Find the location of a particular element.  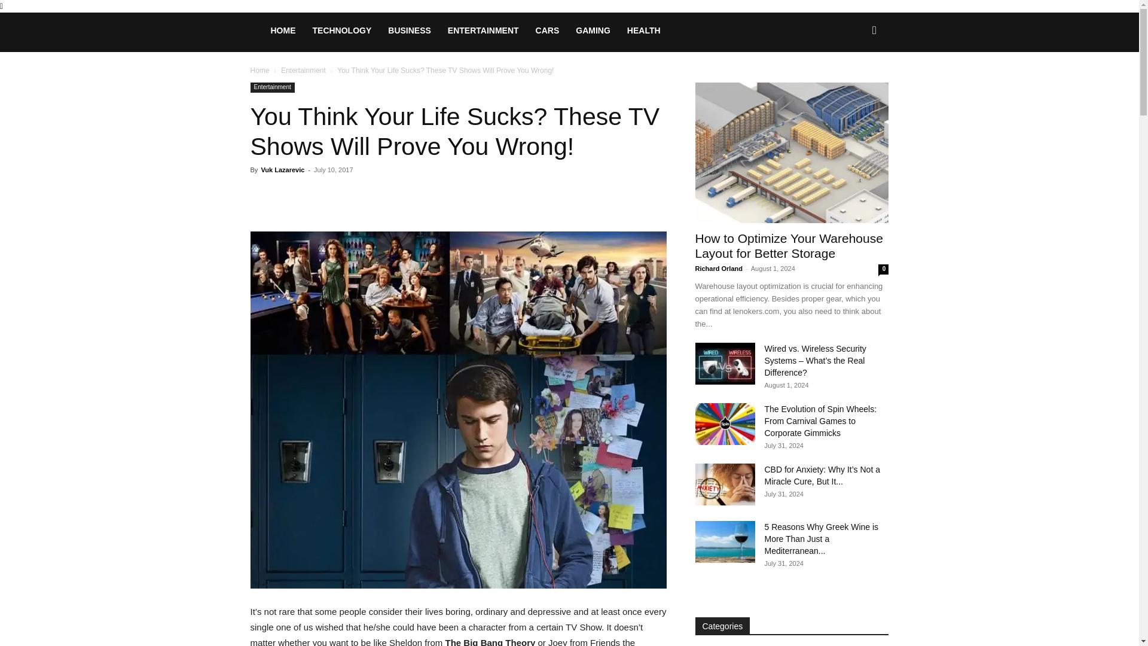

ENTERTAINMENT is located at coordinates (483, 30).